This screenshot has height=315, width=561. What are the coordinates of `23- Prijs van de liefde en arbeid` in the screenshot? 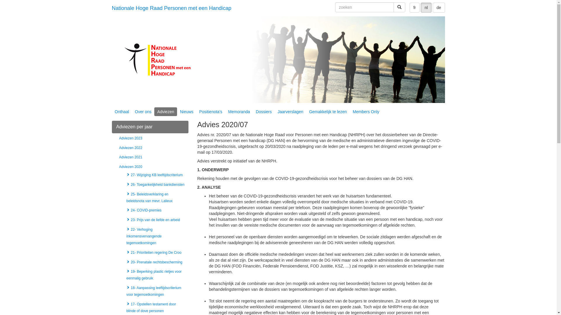 It's located at (153, 220).